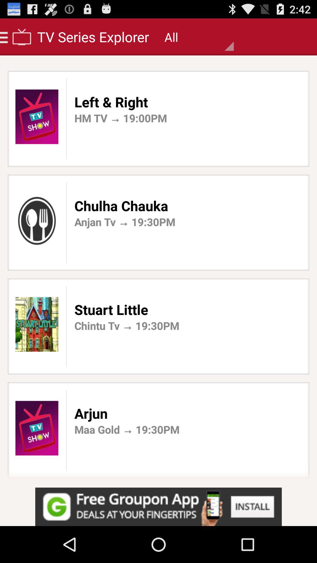  What do you see at coordinates (158, 507) in the screenshot?
I see `advertisement` at bounding box center [158, 507].